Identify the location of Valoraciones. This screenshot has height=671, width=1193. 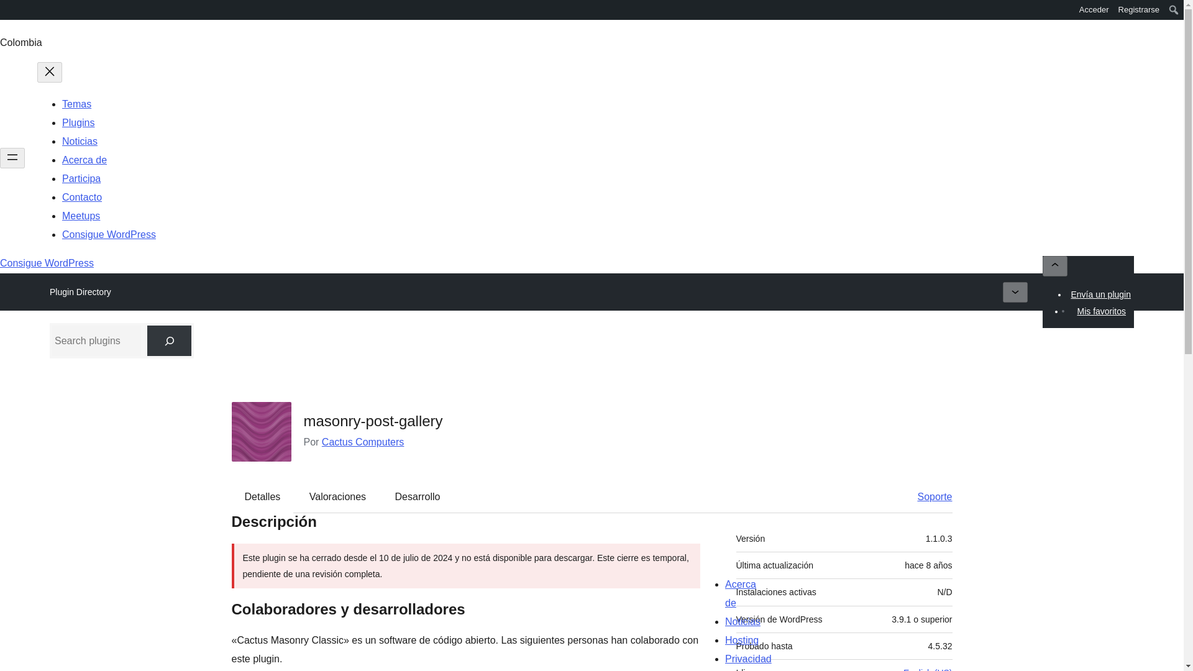
(337, 496).